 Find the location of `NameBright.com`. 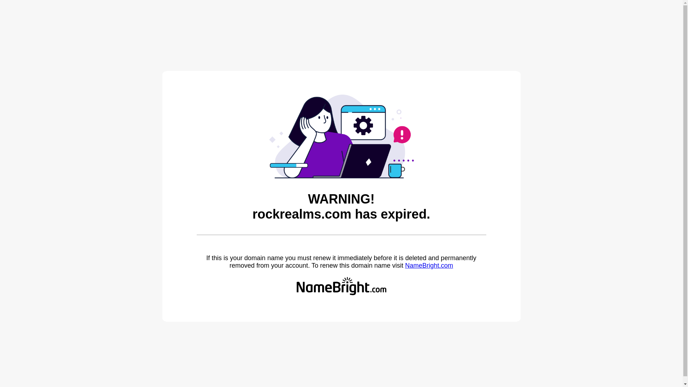

NameBright.com is located at coordinates (429, 265).